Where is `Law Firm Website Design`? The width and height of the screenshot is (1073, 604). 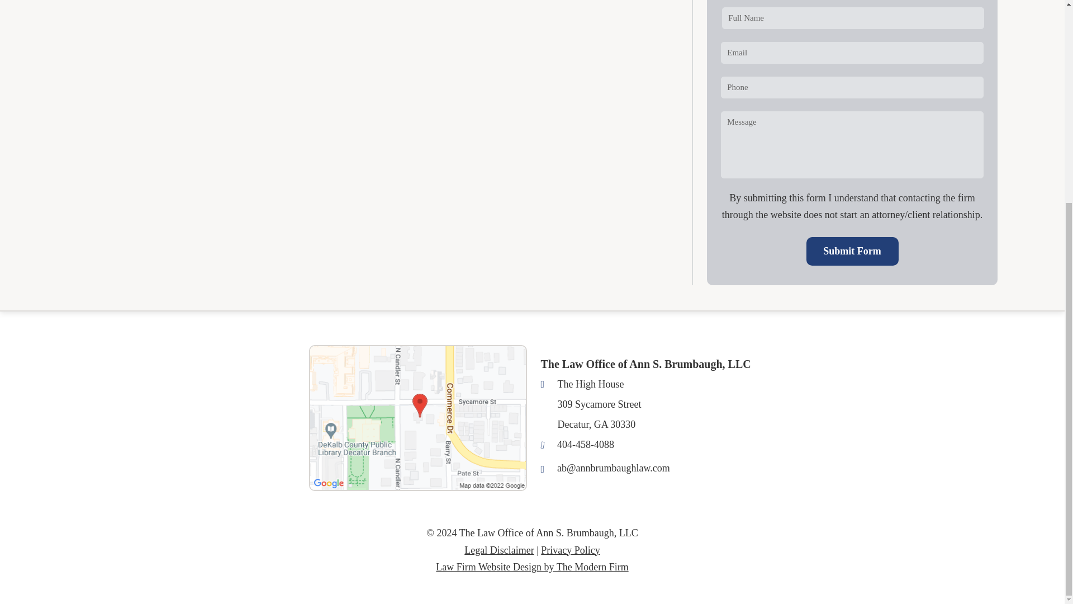 Law Firm Website Design is located at coordinates (531, 567).